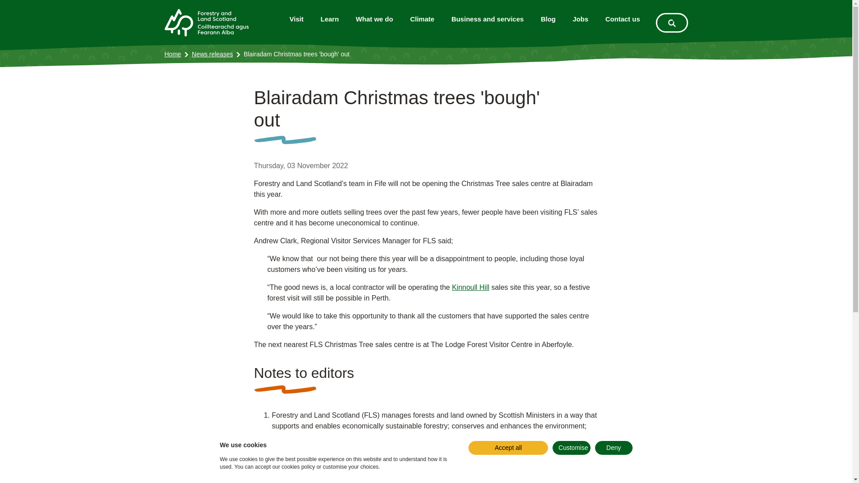 The height and width of the screenshot is (483, 859). What do you see at coordinates (310, 465) in the screenshot?
I see `forestryandland.gov.scot` at bounding box center [310, 465].